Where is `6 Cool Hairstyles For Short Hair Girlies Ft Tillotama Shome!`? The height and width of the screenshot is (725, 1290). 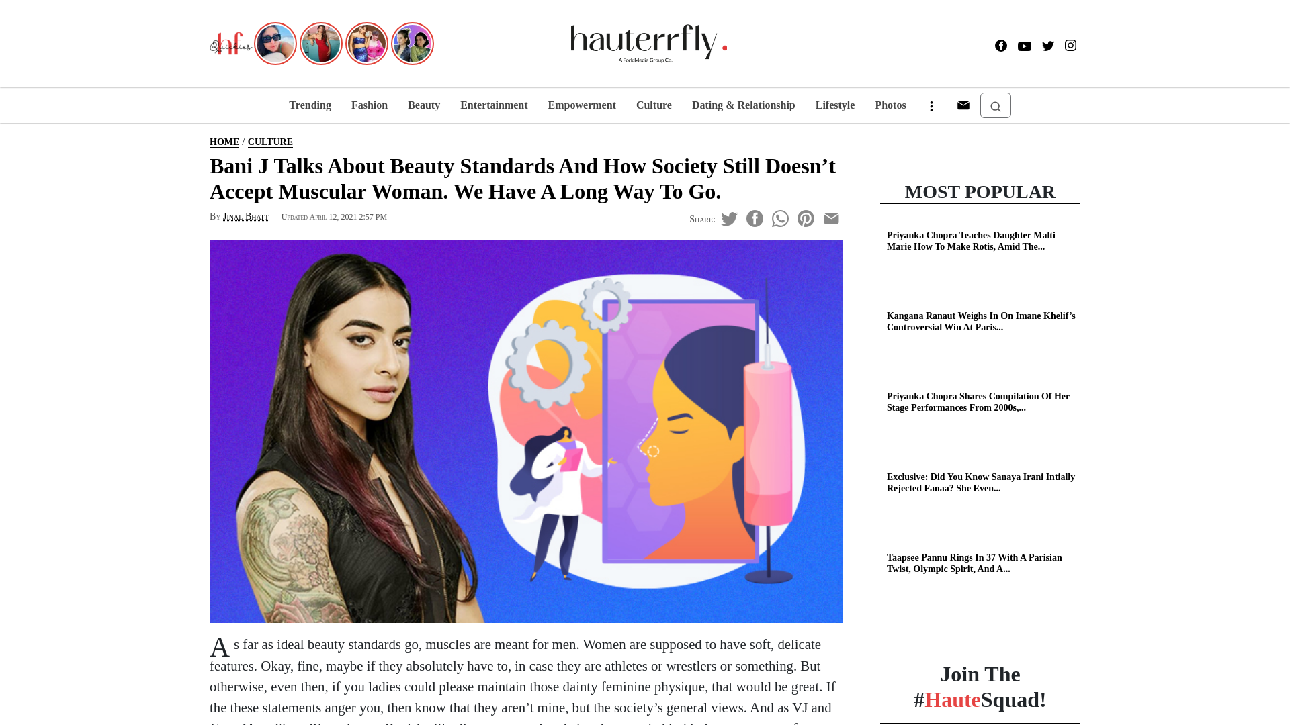
6 Cool Hairstyles For Short Hair Girlies Ft Tillotama Shome! is located at coordinates (412, 42).